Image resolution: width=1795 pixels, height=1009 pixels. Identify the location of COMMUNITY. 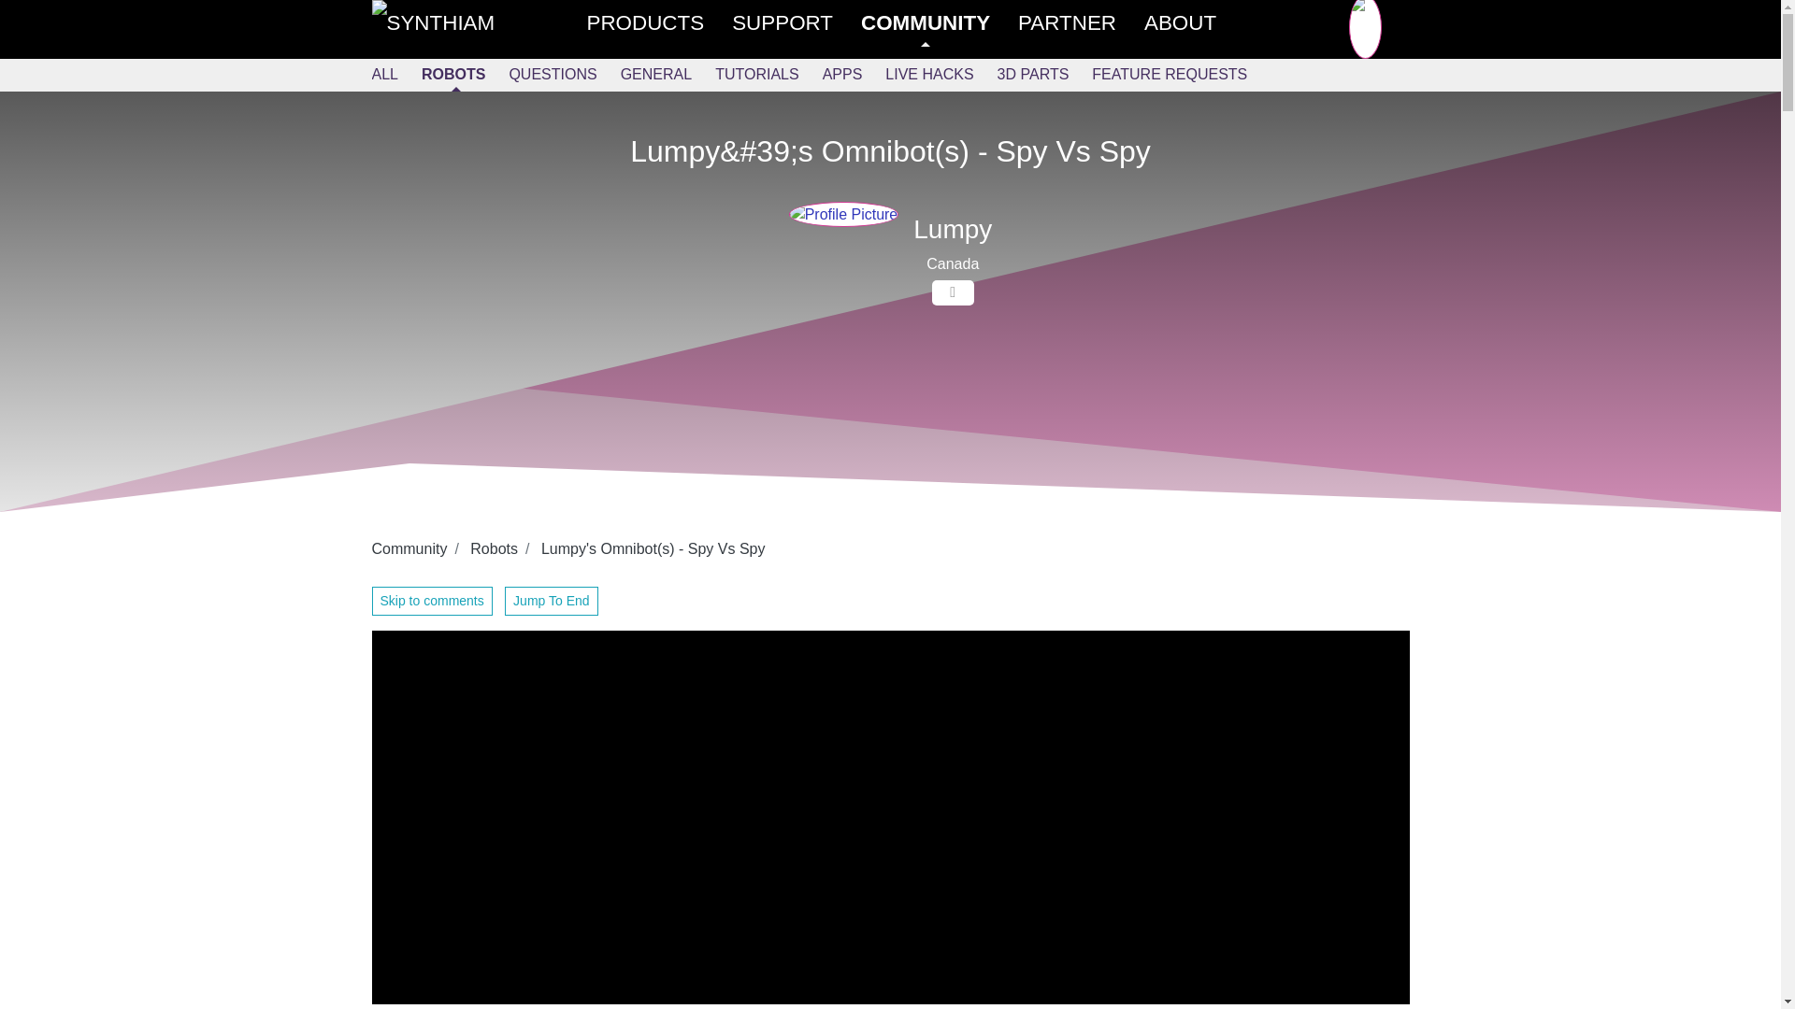
(939, 22).